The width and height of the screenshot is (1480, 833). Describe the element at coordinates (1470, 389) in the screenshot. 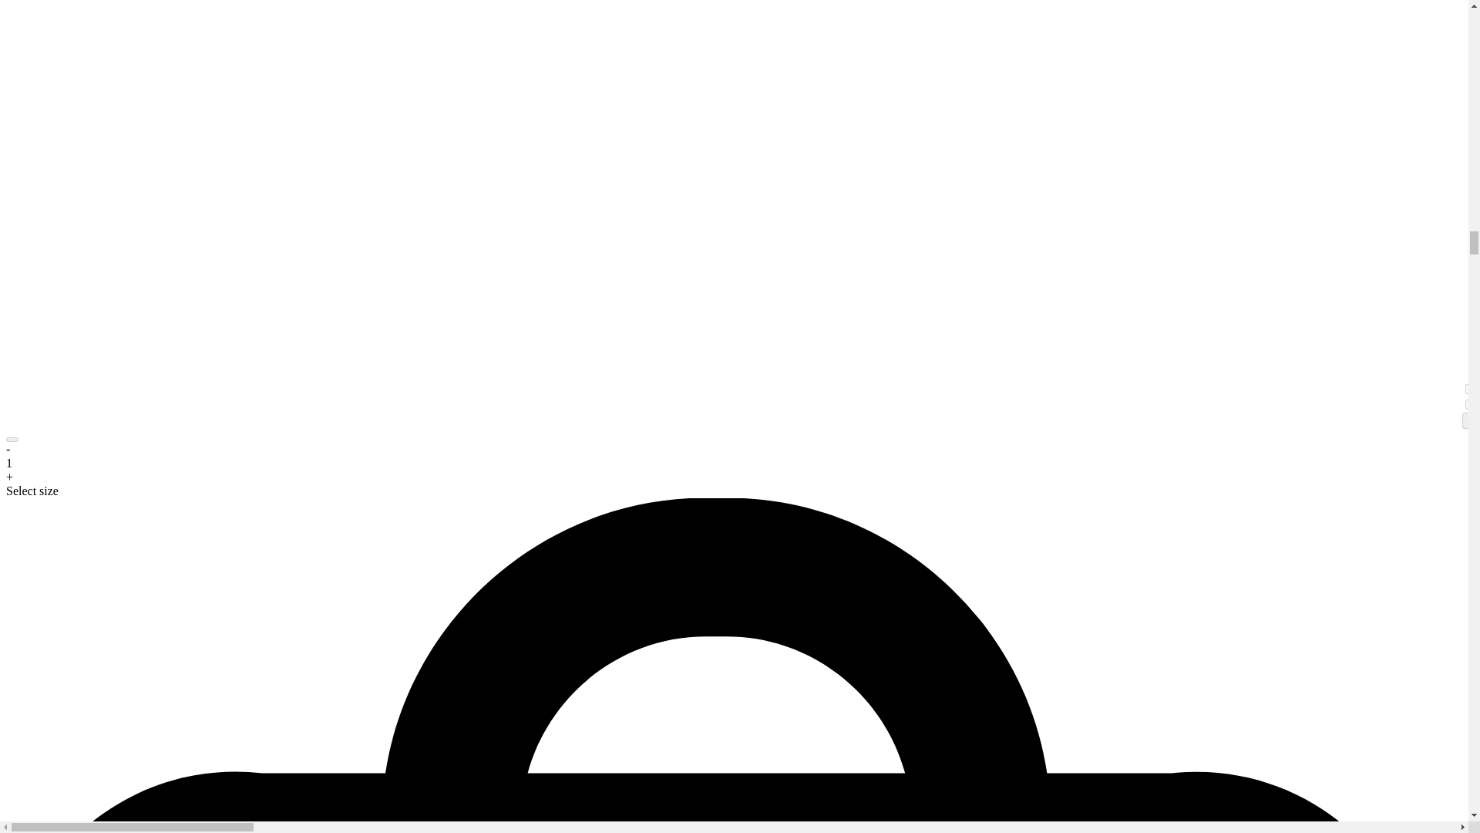

I see `on` at that location.